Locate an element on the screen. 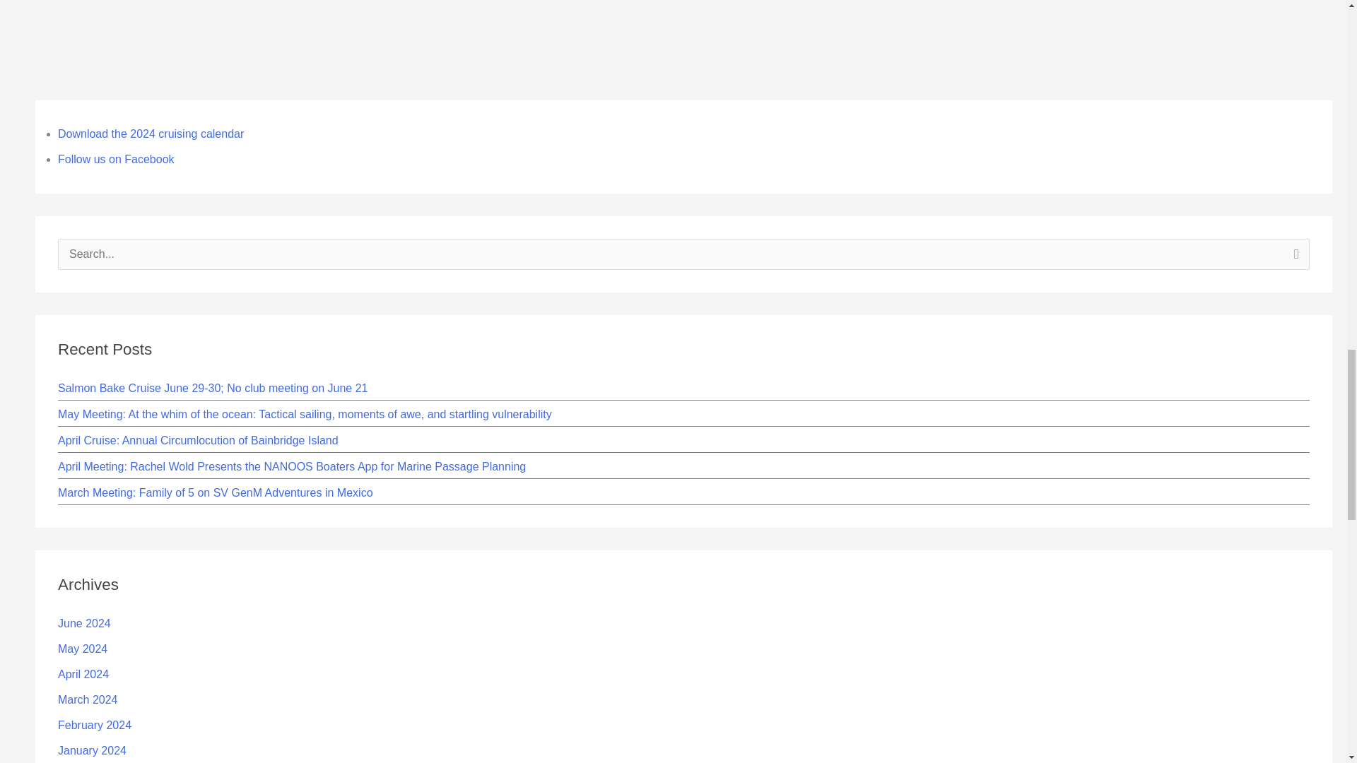 Image resolution: width=1357 pixels, height=763 pixels. Download the 2024 cruising calendar is located at coordinates (151, 134).